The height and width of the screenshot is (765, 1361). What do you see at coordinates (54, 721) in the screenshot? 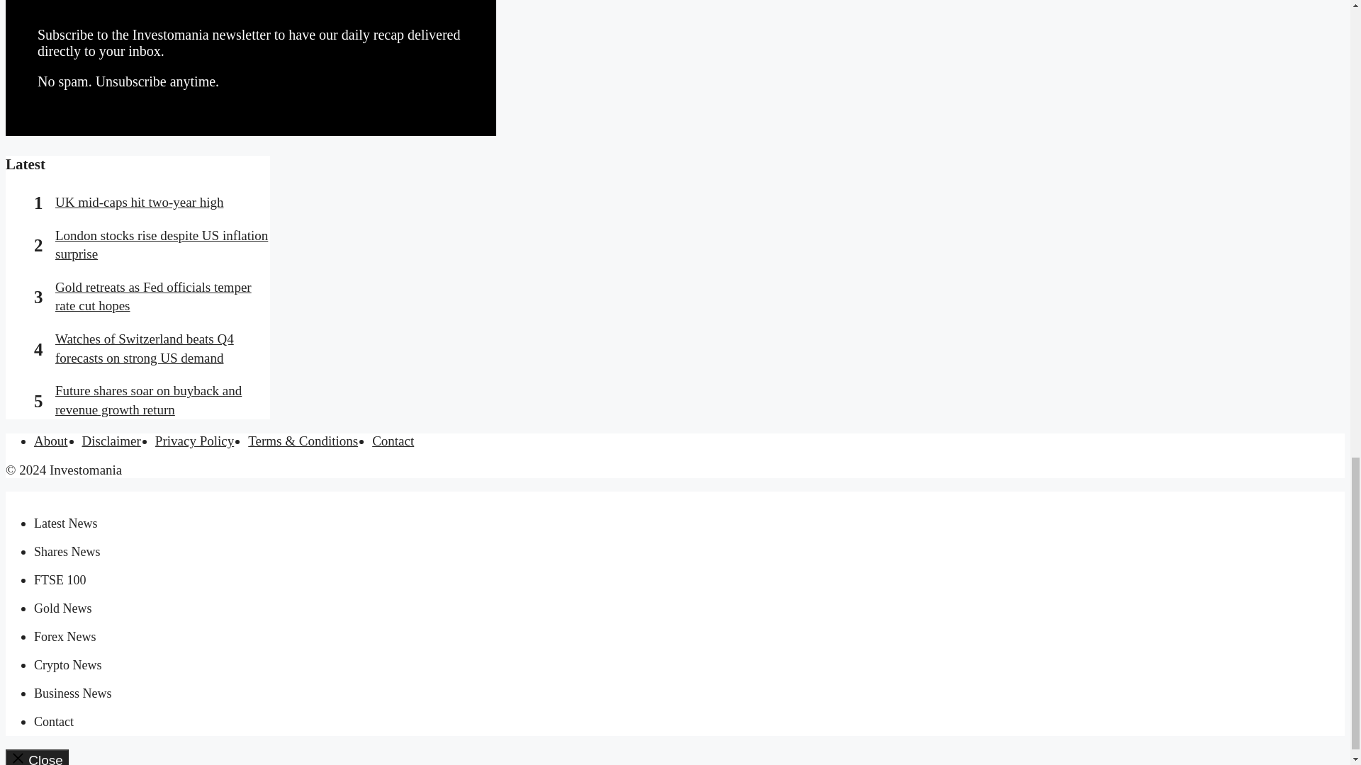
I see `Contact` at bounding box center [54, 721].